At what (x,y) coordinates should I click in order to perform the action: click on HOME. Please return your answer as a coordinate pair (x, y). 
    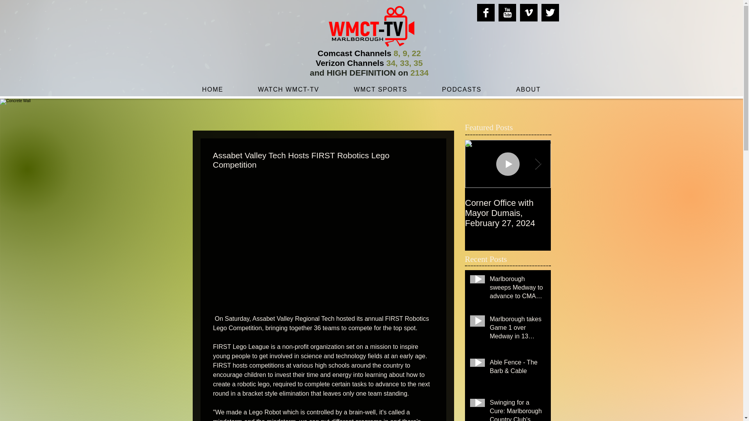
    Looking at the image, I should click on (381, 90).